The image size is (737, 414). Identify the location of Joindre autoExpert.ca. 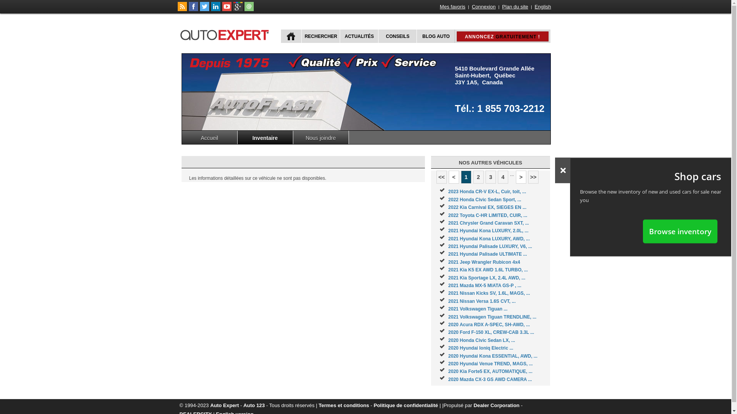
(249, 10).